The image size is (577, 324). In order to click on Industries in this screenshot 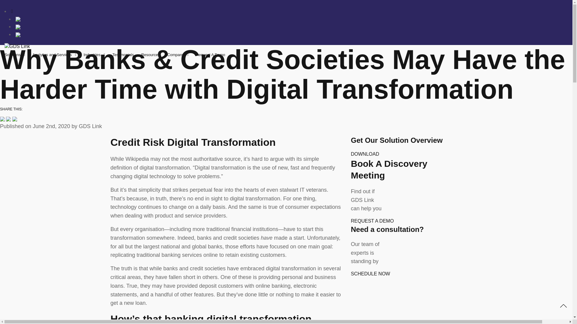, I will do `click(94, 55)`.